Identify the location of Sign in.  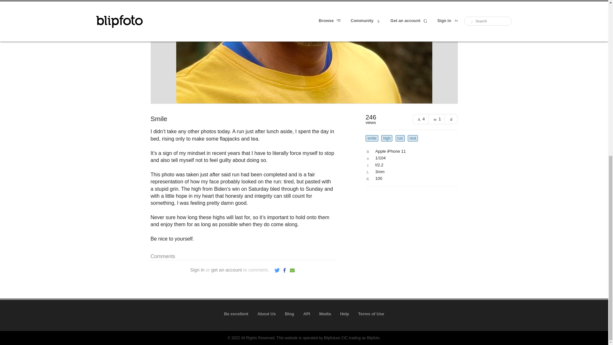
(197, 270).